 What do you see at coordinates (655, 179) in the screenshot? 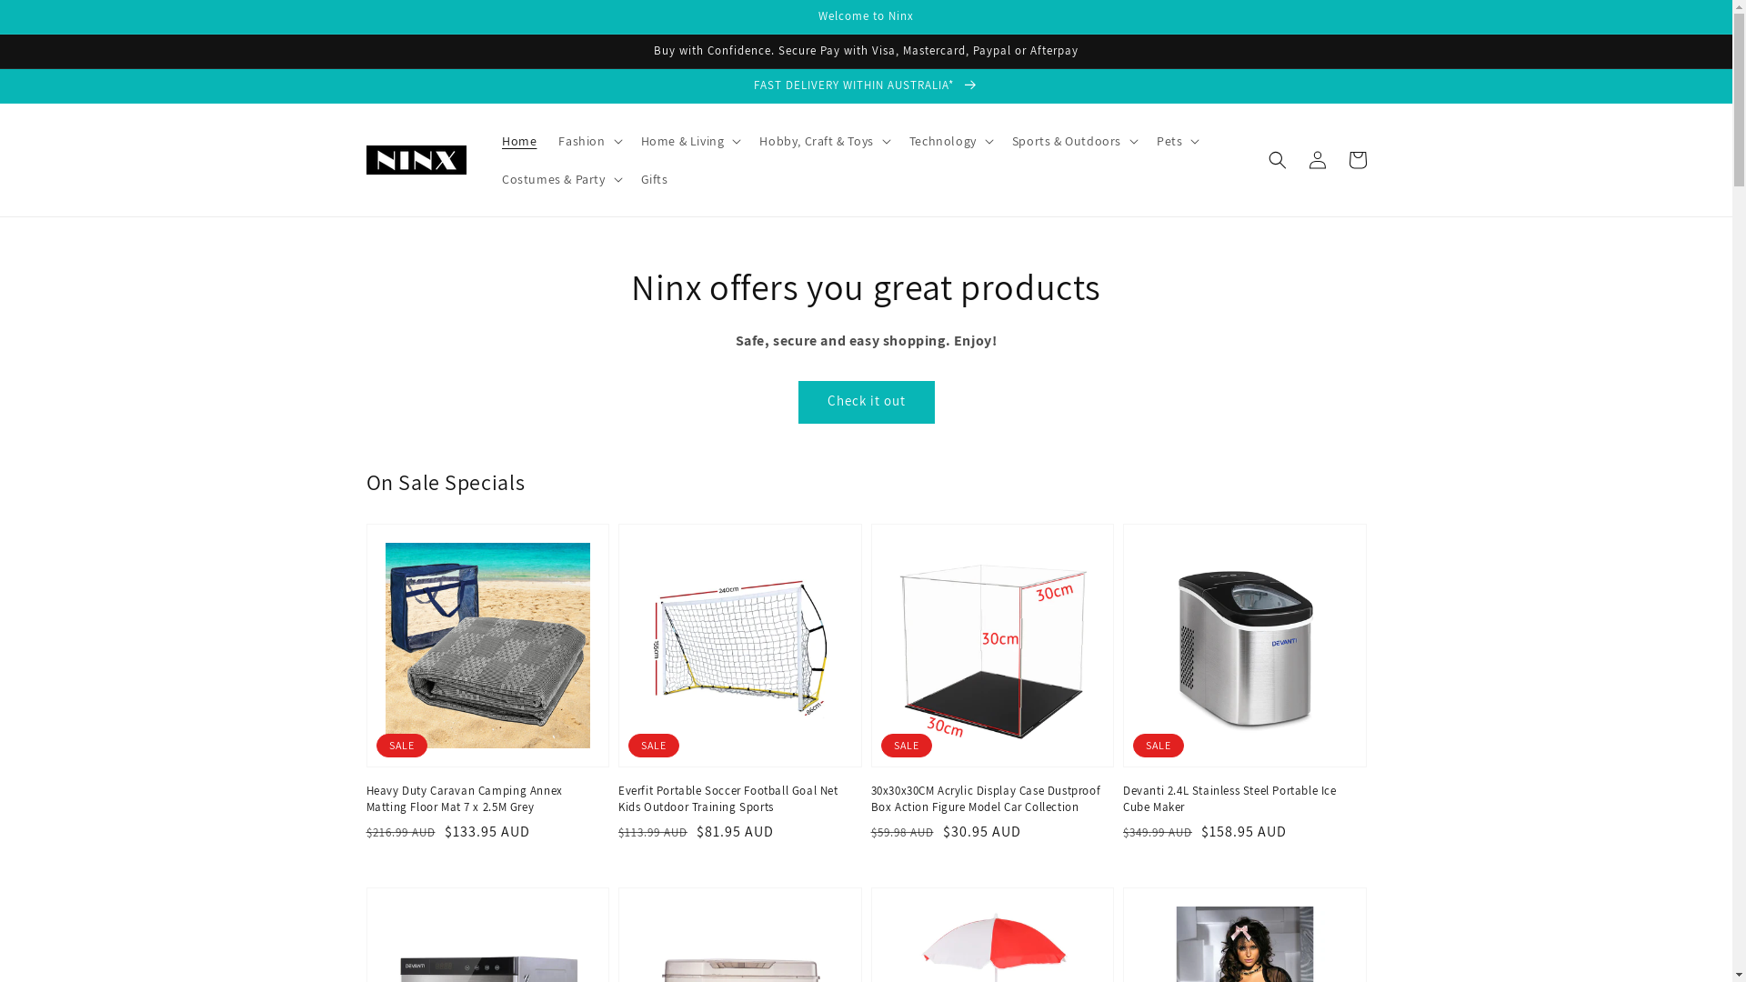
I see `Gifts` at bounding box center [655, 179].